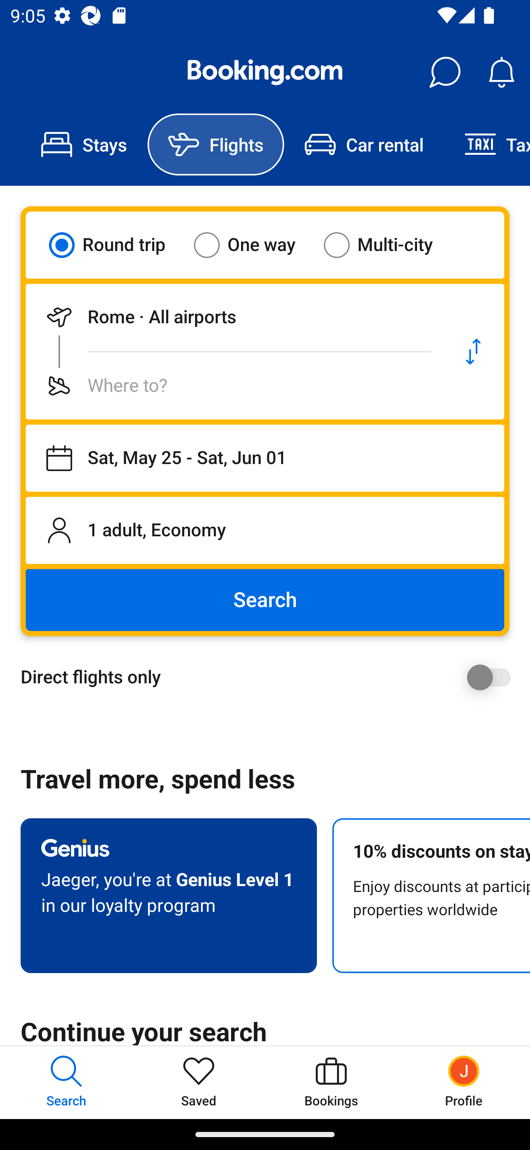 This screenshot has height=1150, width=530. I want to click on One way, so click(254, 245).